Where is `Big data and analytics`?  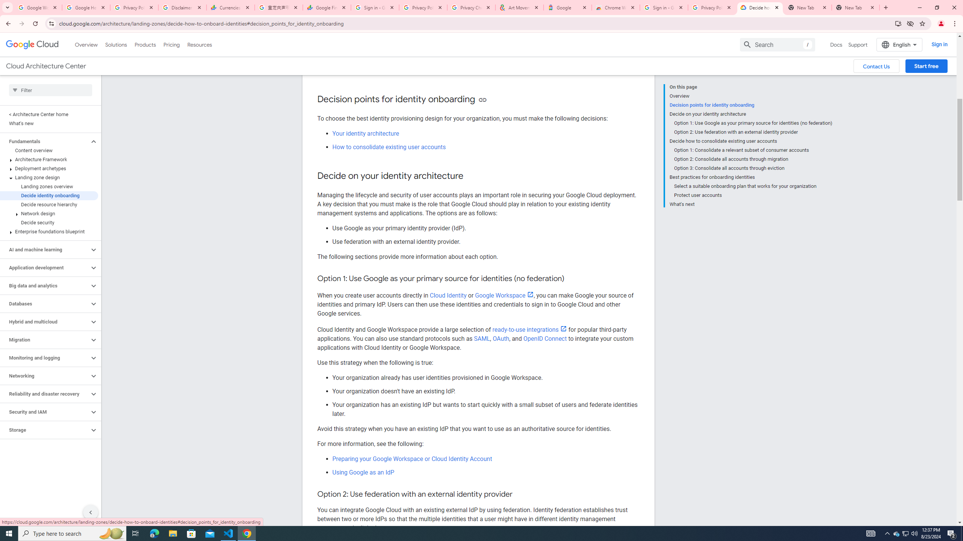 Big data and analytics is located at coordinates (45, 286).